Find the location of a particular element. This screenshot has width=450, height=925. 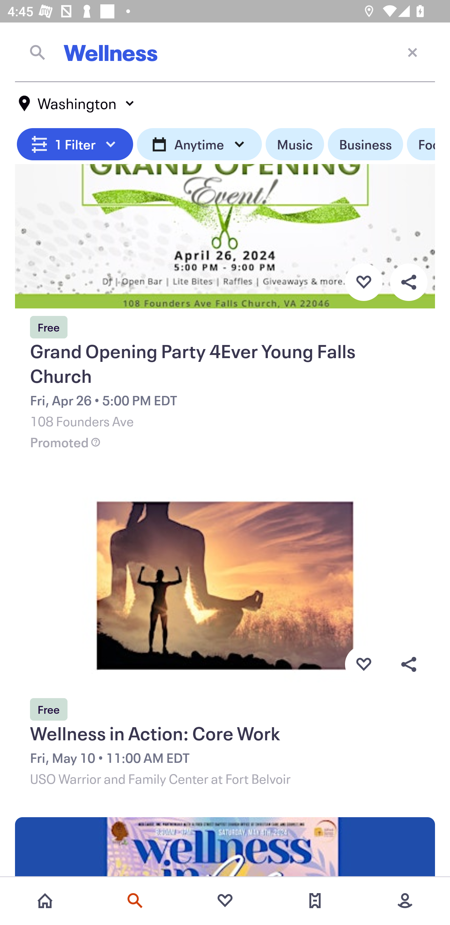

More is located at coordinates (405, 901).